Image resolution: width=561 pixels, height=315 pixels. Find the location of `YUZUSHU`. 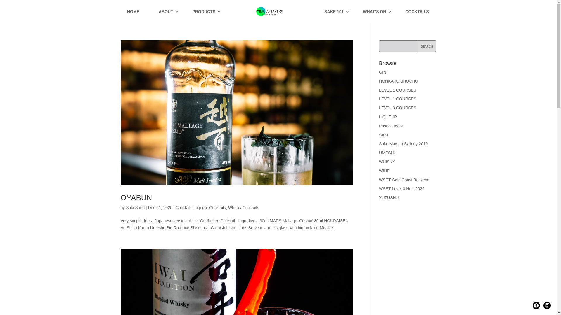

YUZUSHU is located at coordinates (389, 198).